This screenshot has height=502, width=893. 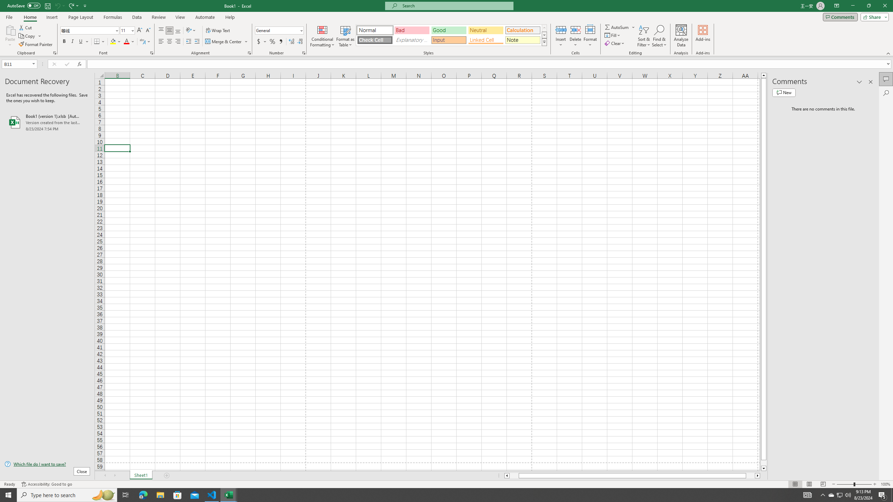 What do you see at coordinates (10, 36) in the screenshot?
I see `Paste` at bounding box center [10, 36].